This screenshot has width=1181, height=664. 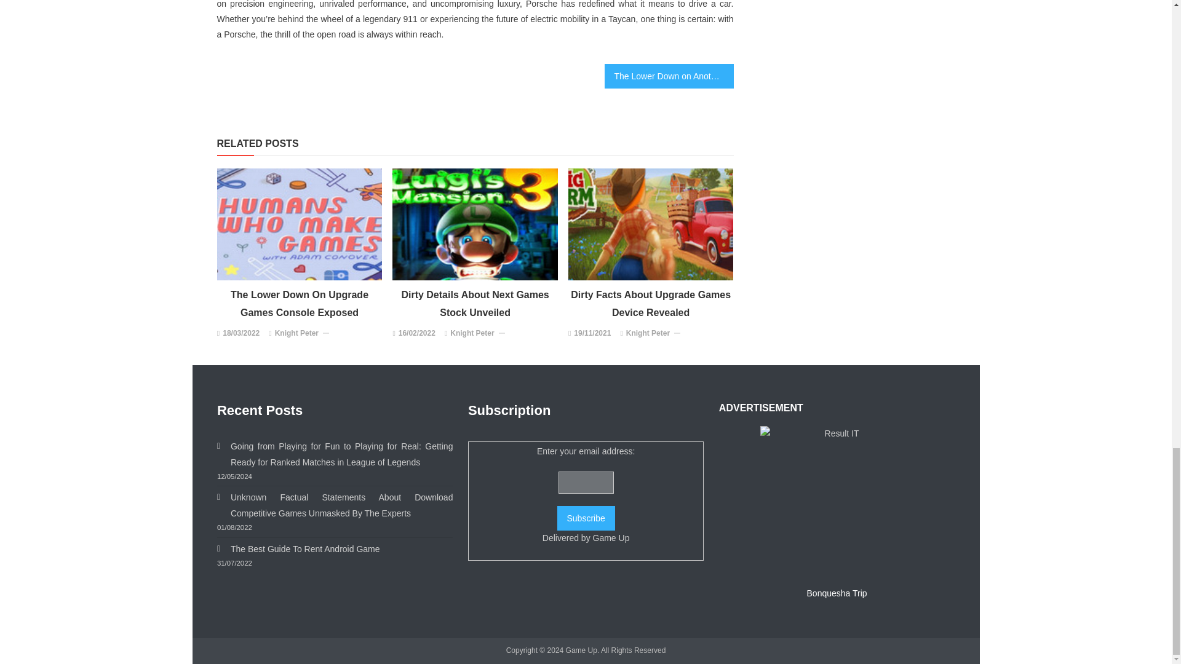 I want to click on Subscribe, so click(x=586, y=518).